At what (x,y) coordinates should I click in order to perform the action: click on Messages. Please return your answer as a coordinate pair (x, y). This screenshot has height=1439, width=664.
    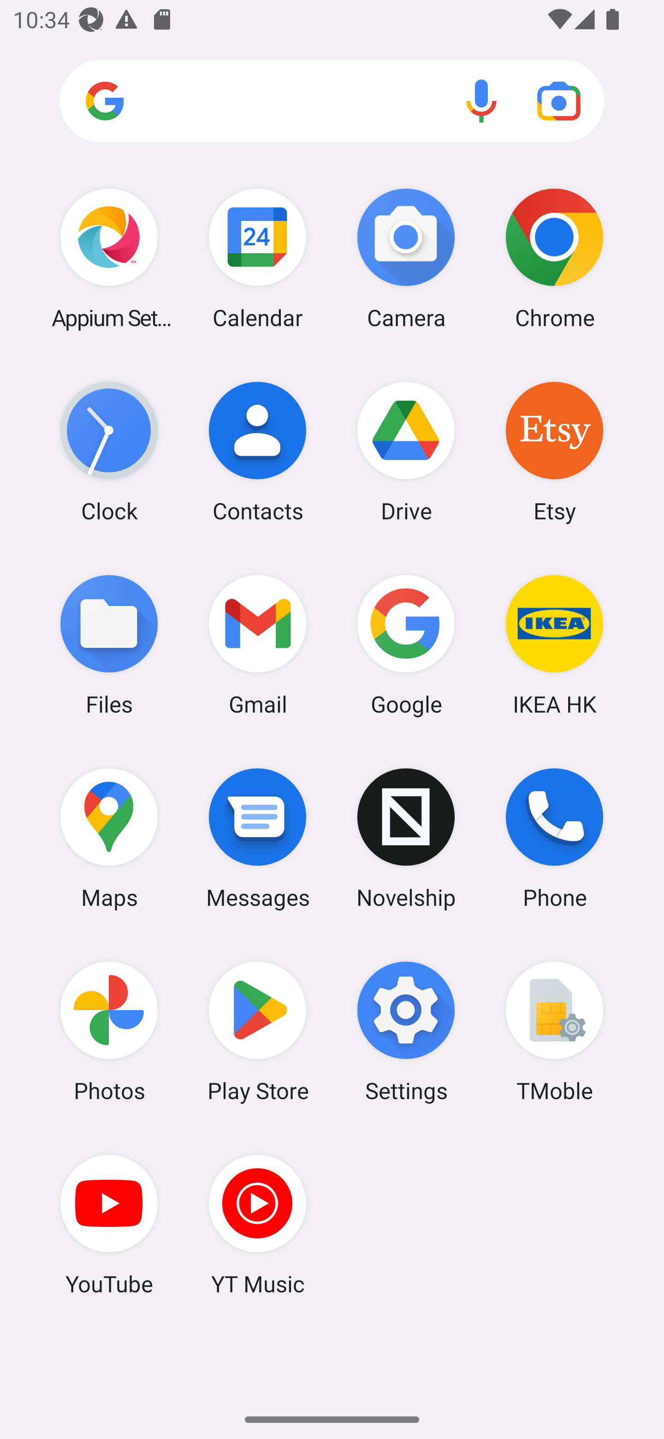
    Looking at the image, I should click on (257, 838).